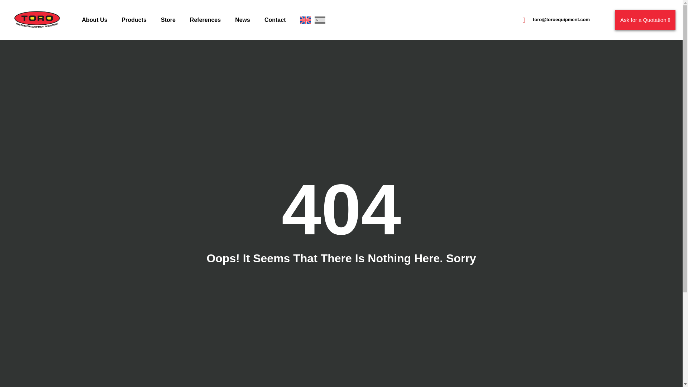 The width and height of the screenshot is (688, 387). Describe the element at coordinates (561, 19) in the screenshot. I see `email` at that location.